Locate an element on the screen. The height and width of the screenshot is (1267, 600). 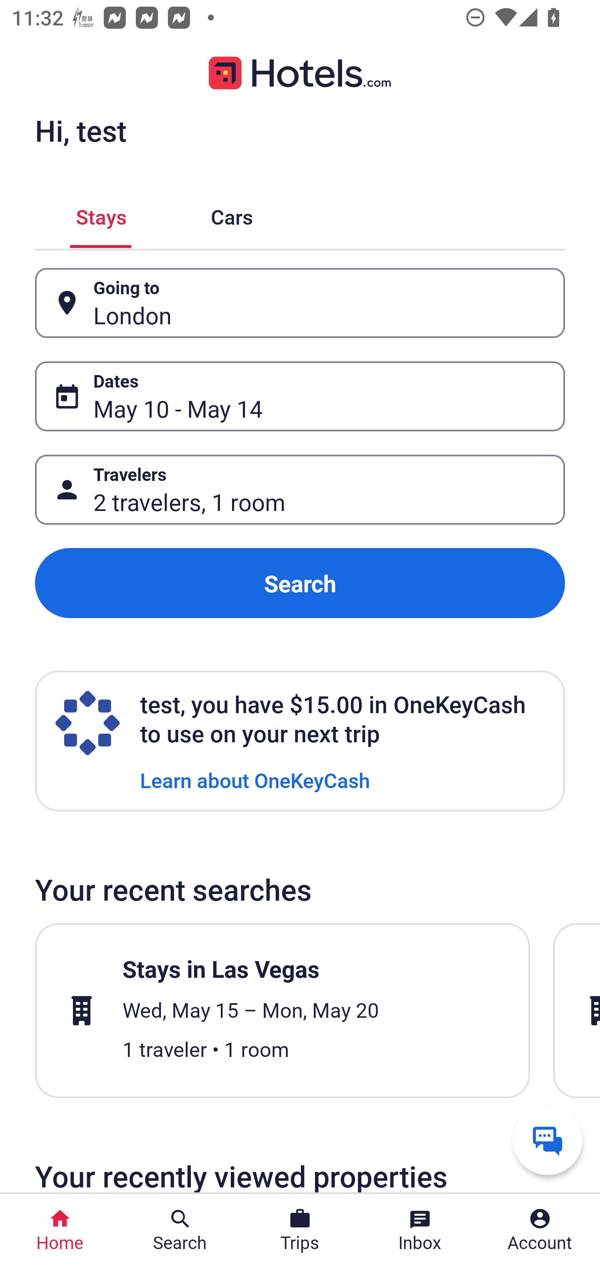
Travelers Button 2 travelers, 1 room is located at coordinates (300, 489).